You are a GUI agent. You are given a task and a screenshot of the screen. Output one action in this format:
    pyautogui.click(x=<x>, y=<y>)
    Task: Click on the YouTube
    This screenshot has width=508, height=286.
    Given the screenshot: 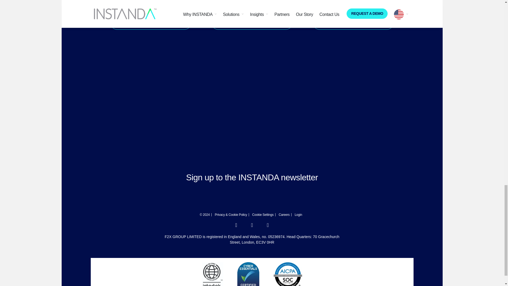 What is the action you would take?
    pyautogui.click(x=268, y=226)
    